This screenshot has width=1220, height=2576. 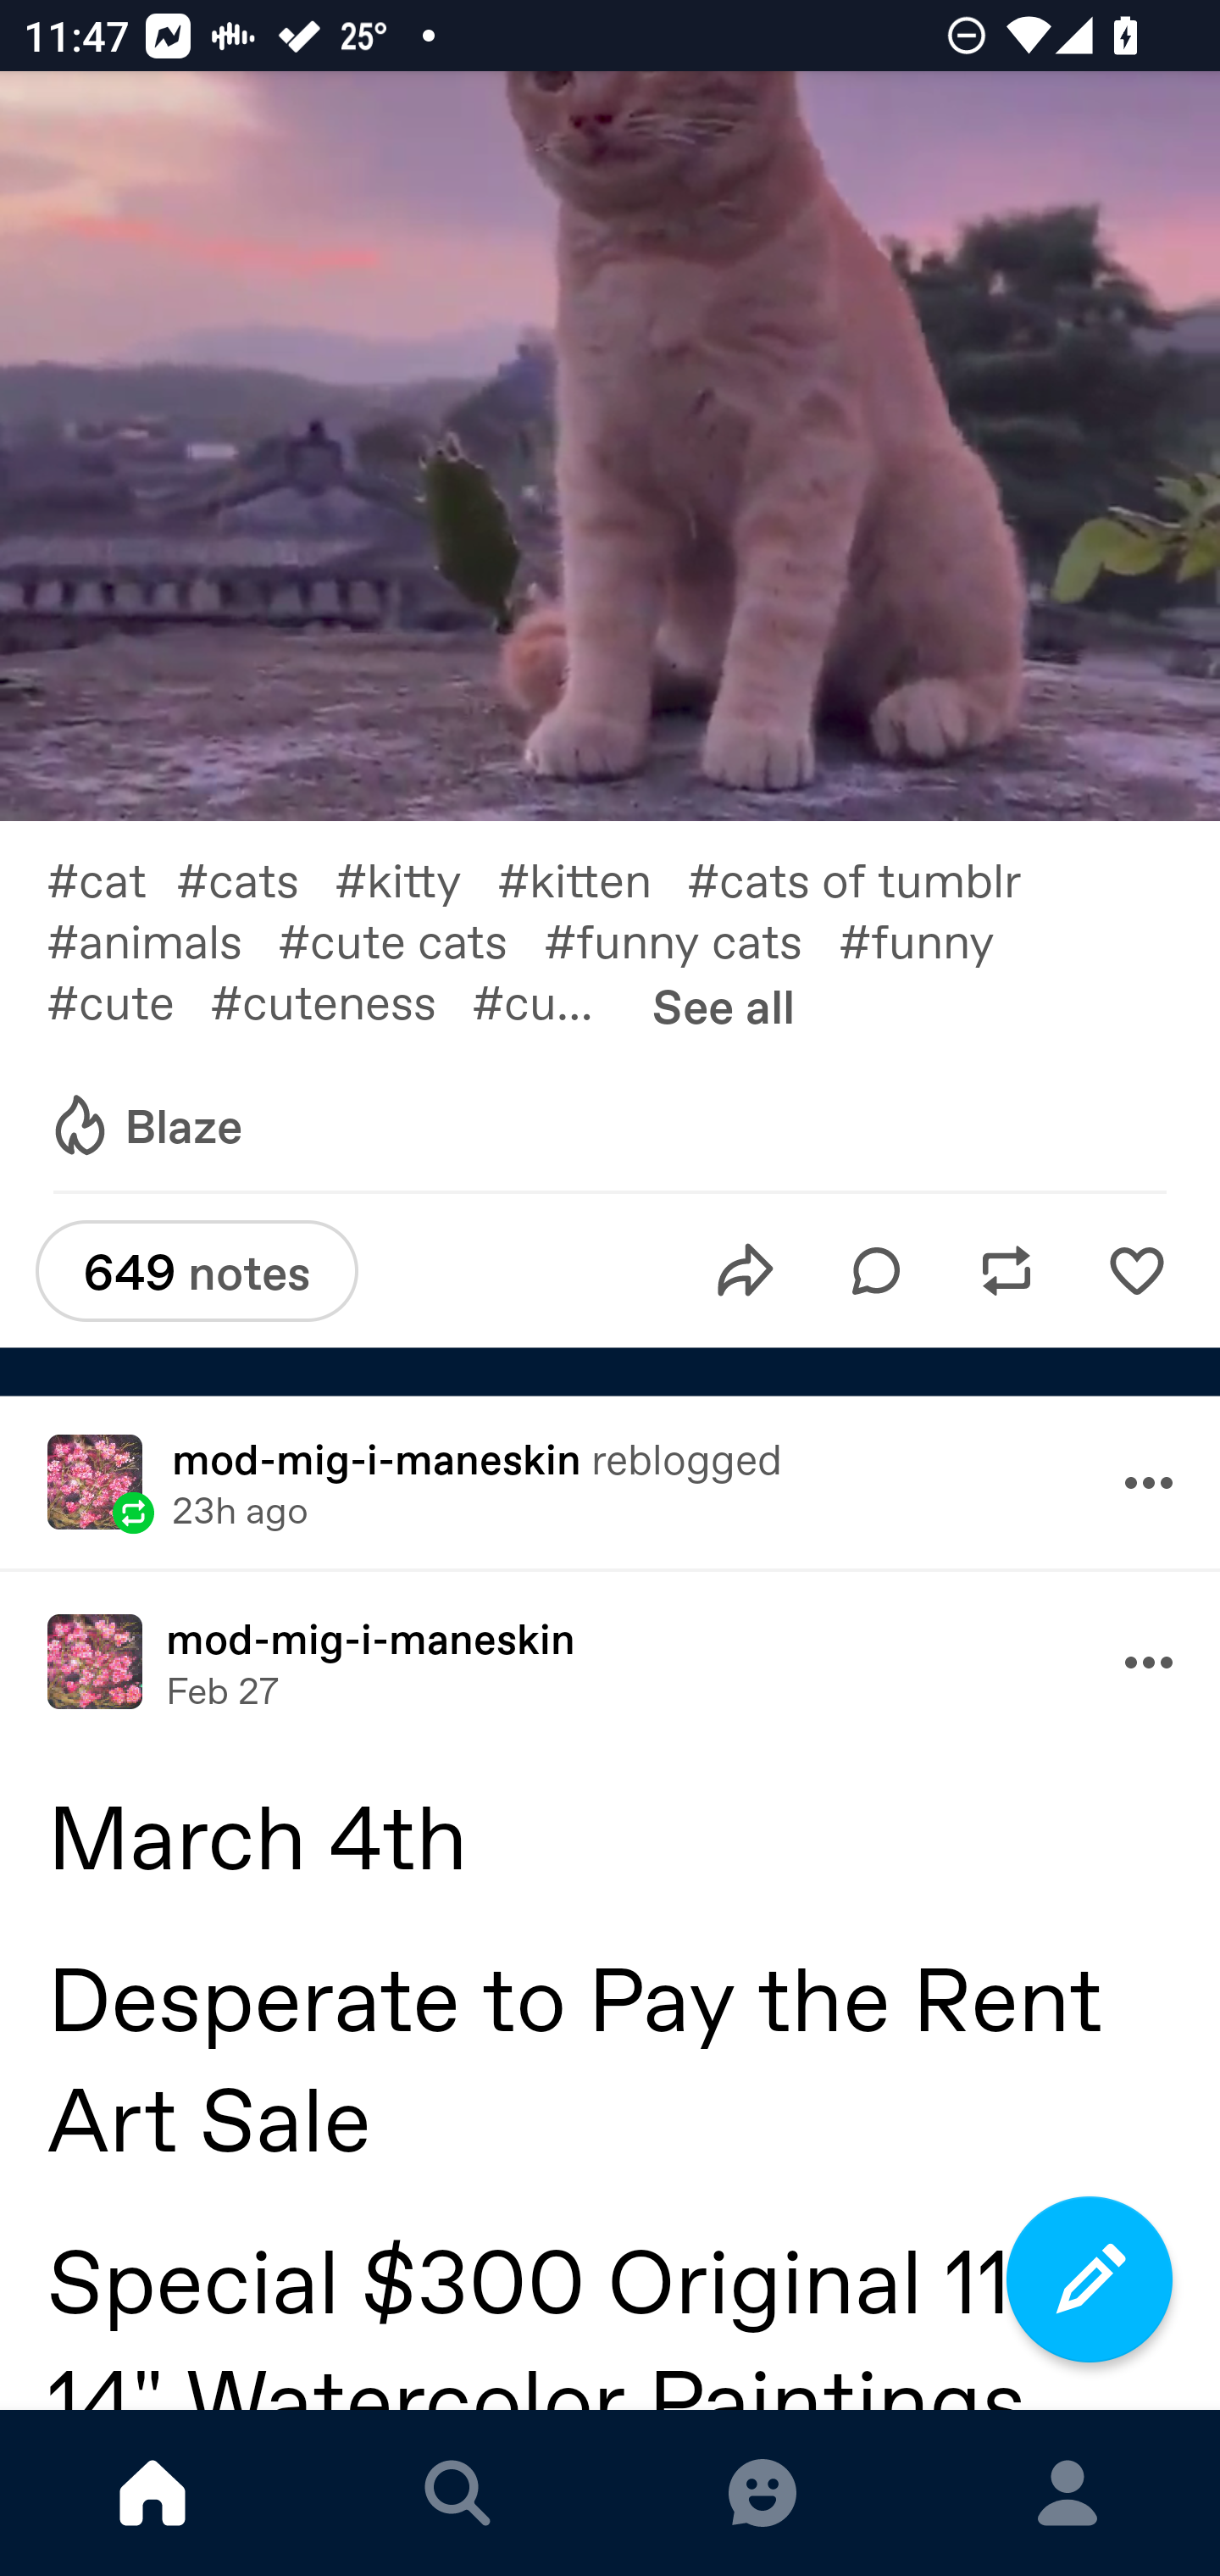 I want to click on #cats, so click(x=254, y=878).